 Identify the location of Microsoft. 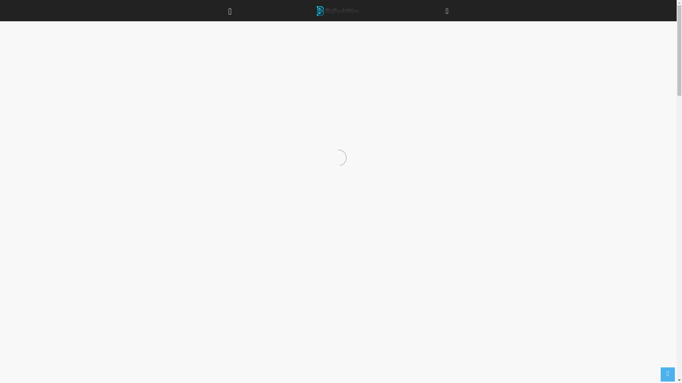
(247, 28).